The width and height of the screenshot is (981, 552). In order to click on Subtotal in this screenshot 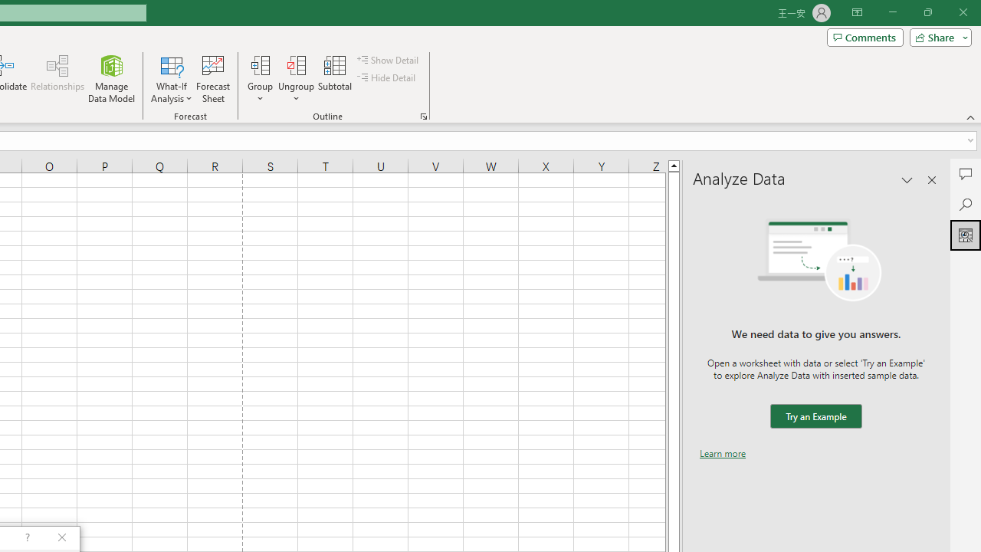, I will do `click(336, 78)`.